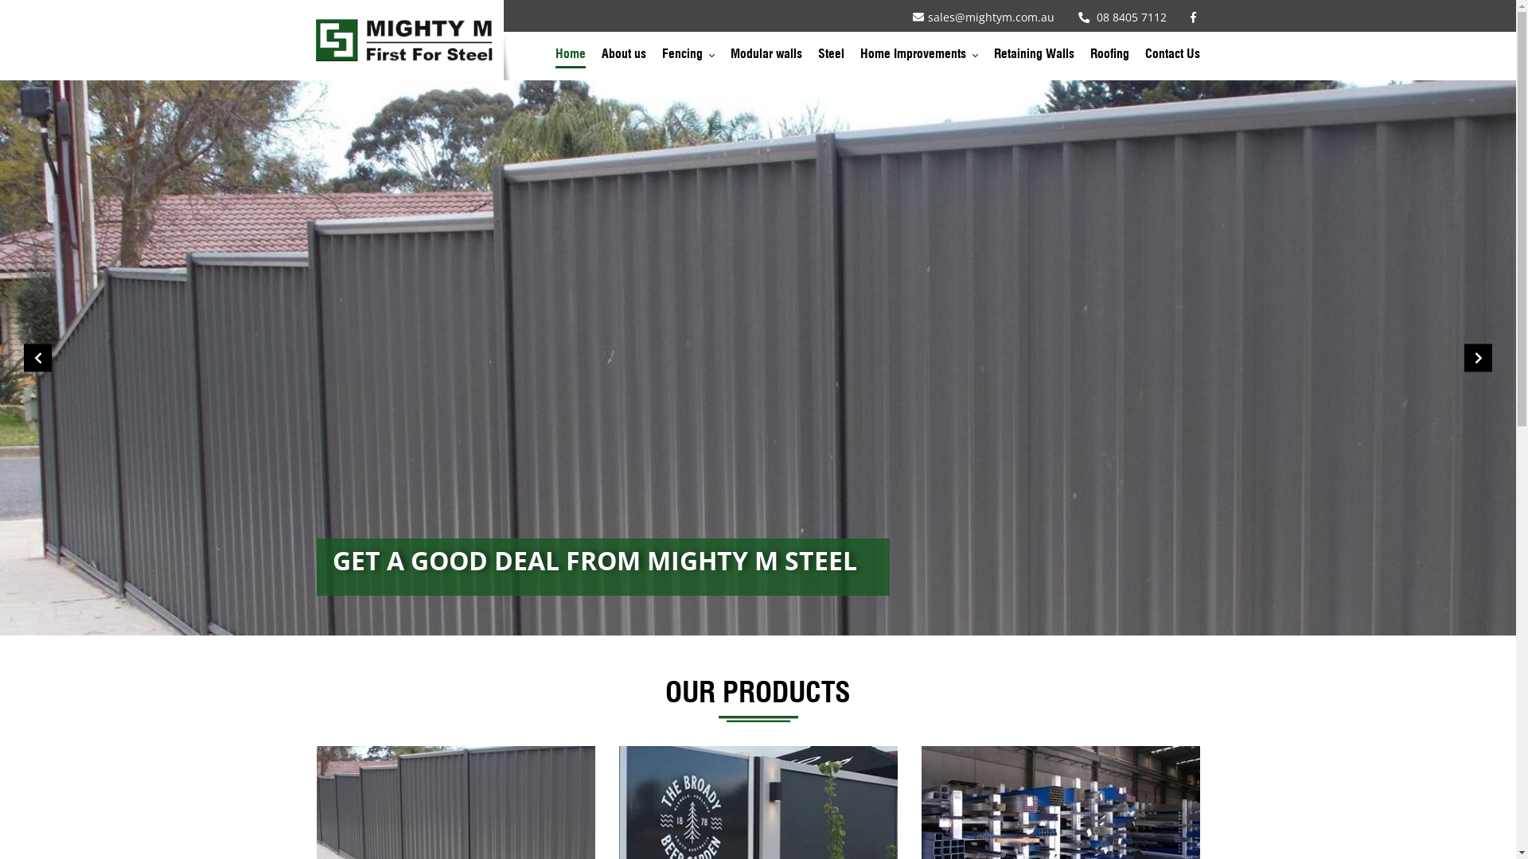  I want to click on Home Improvements, so click(918, 58).